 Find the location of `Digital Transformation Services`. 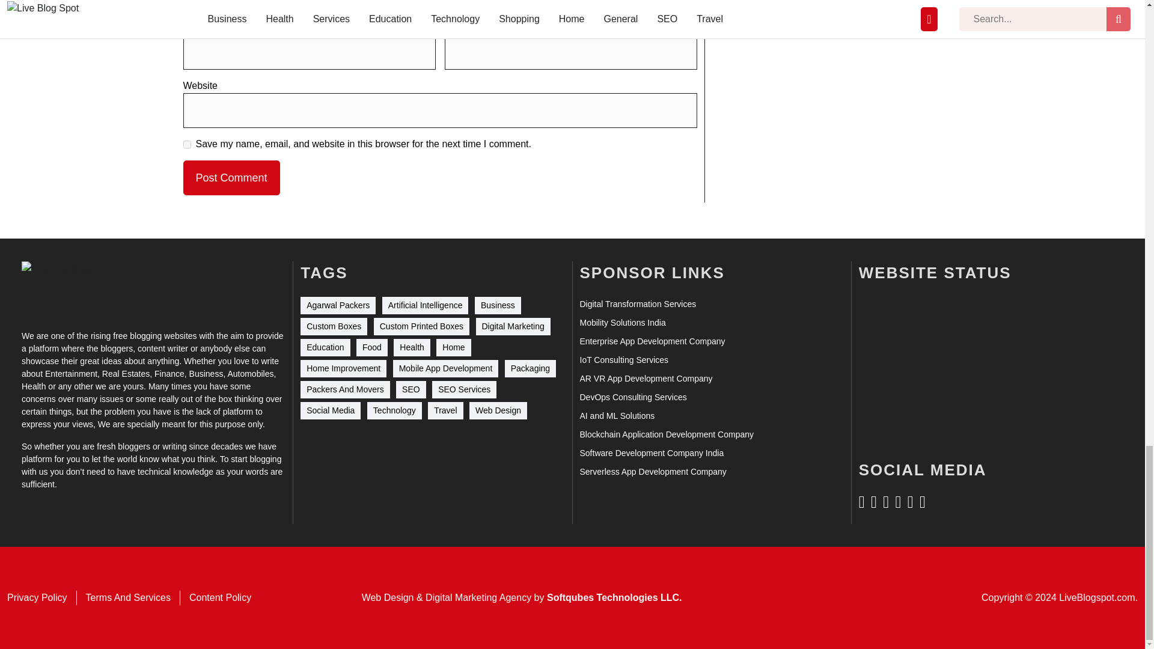

Digital Transformation Services is located at coordinates (637, 304).